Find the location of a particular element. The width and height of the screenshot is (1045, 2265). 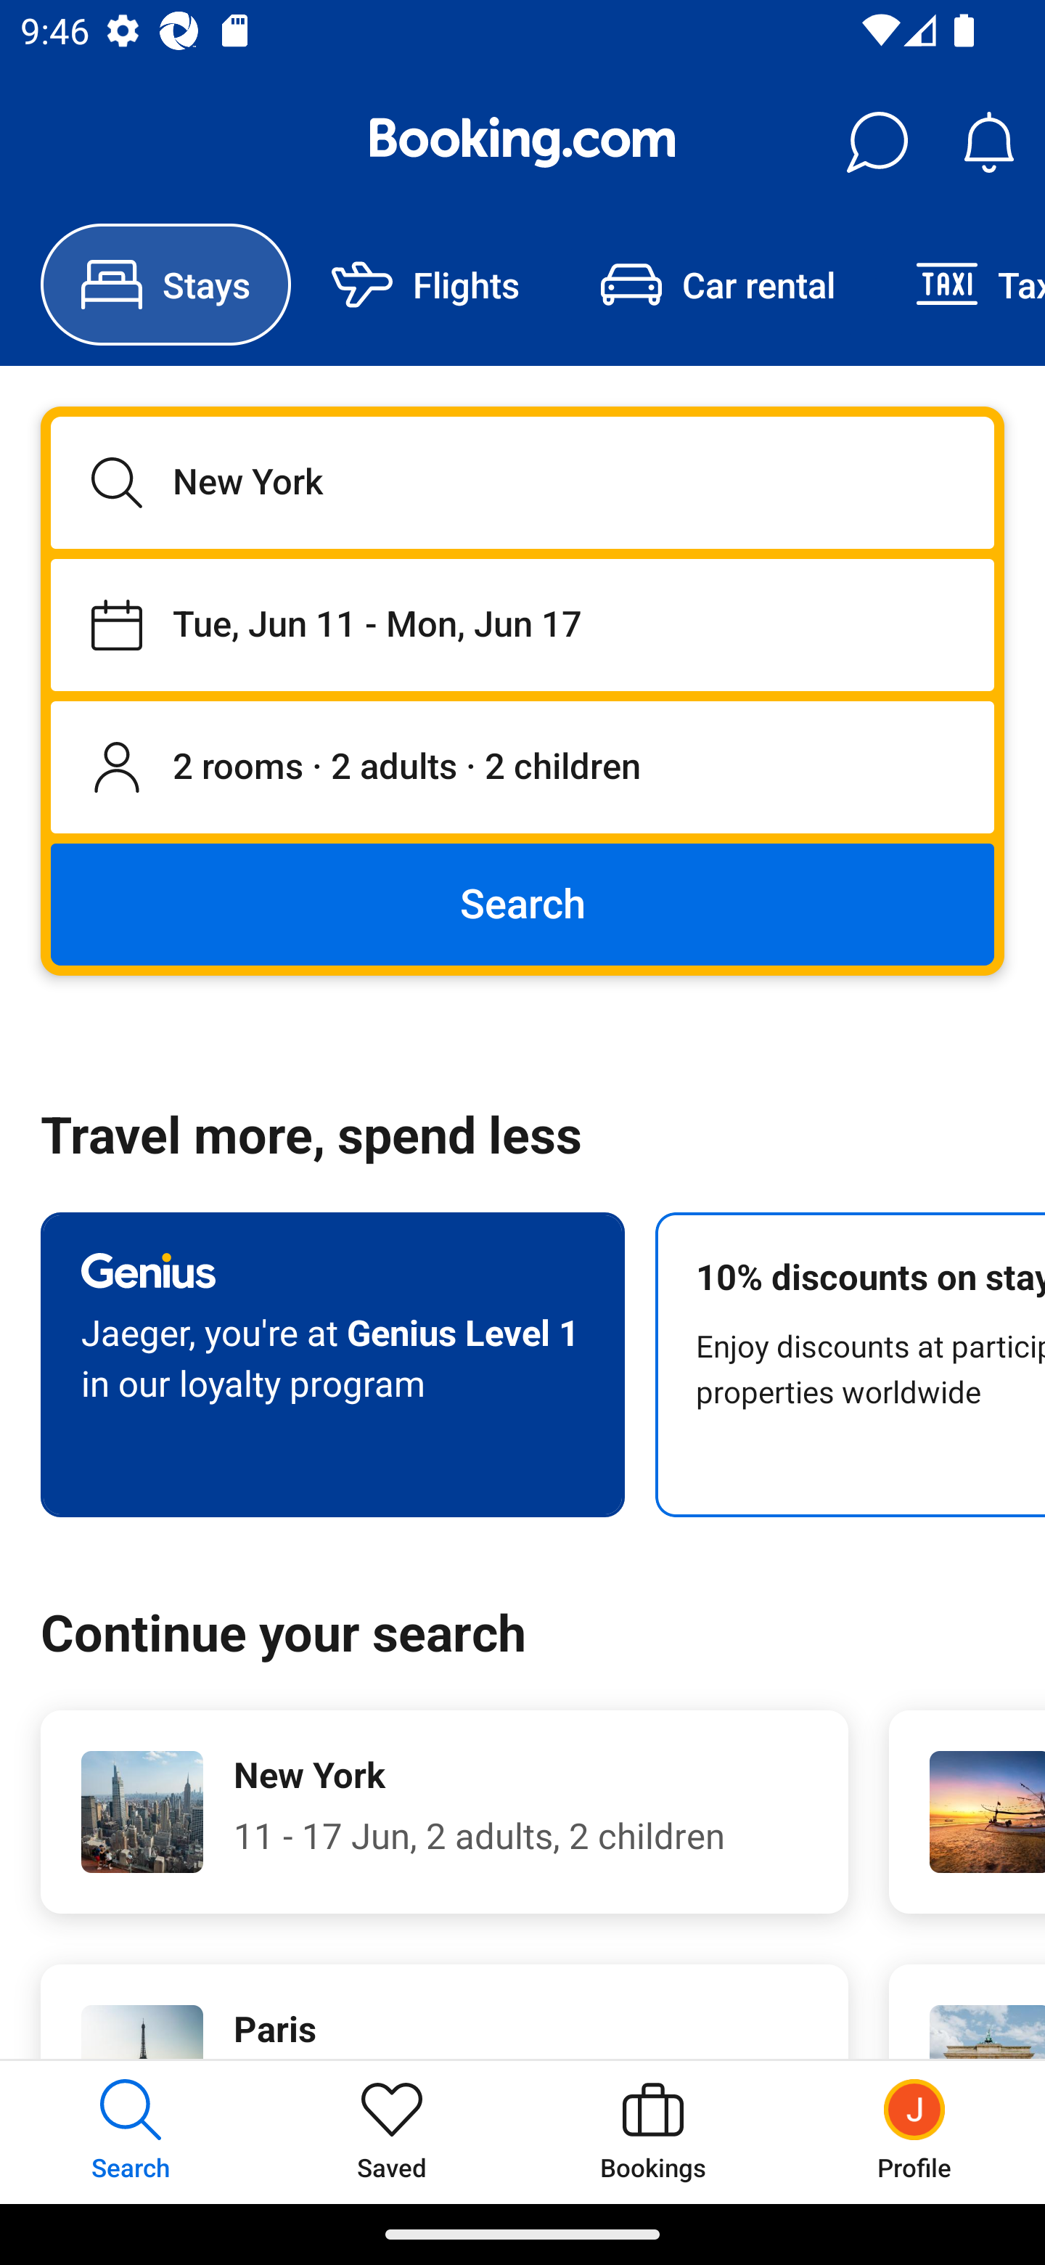

Car rental is located at coordinates (717, 285).